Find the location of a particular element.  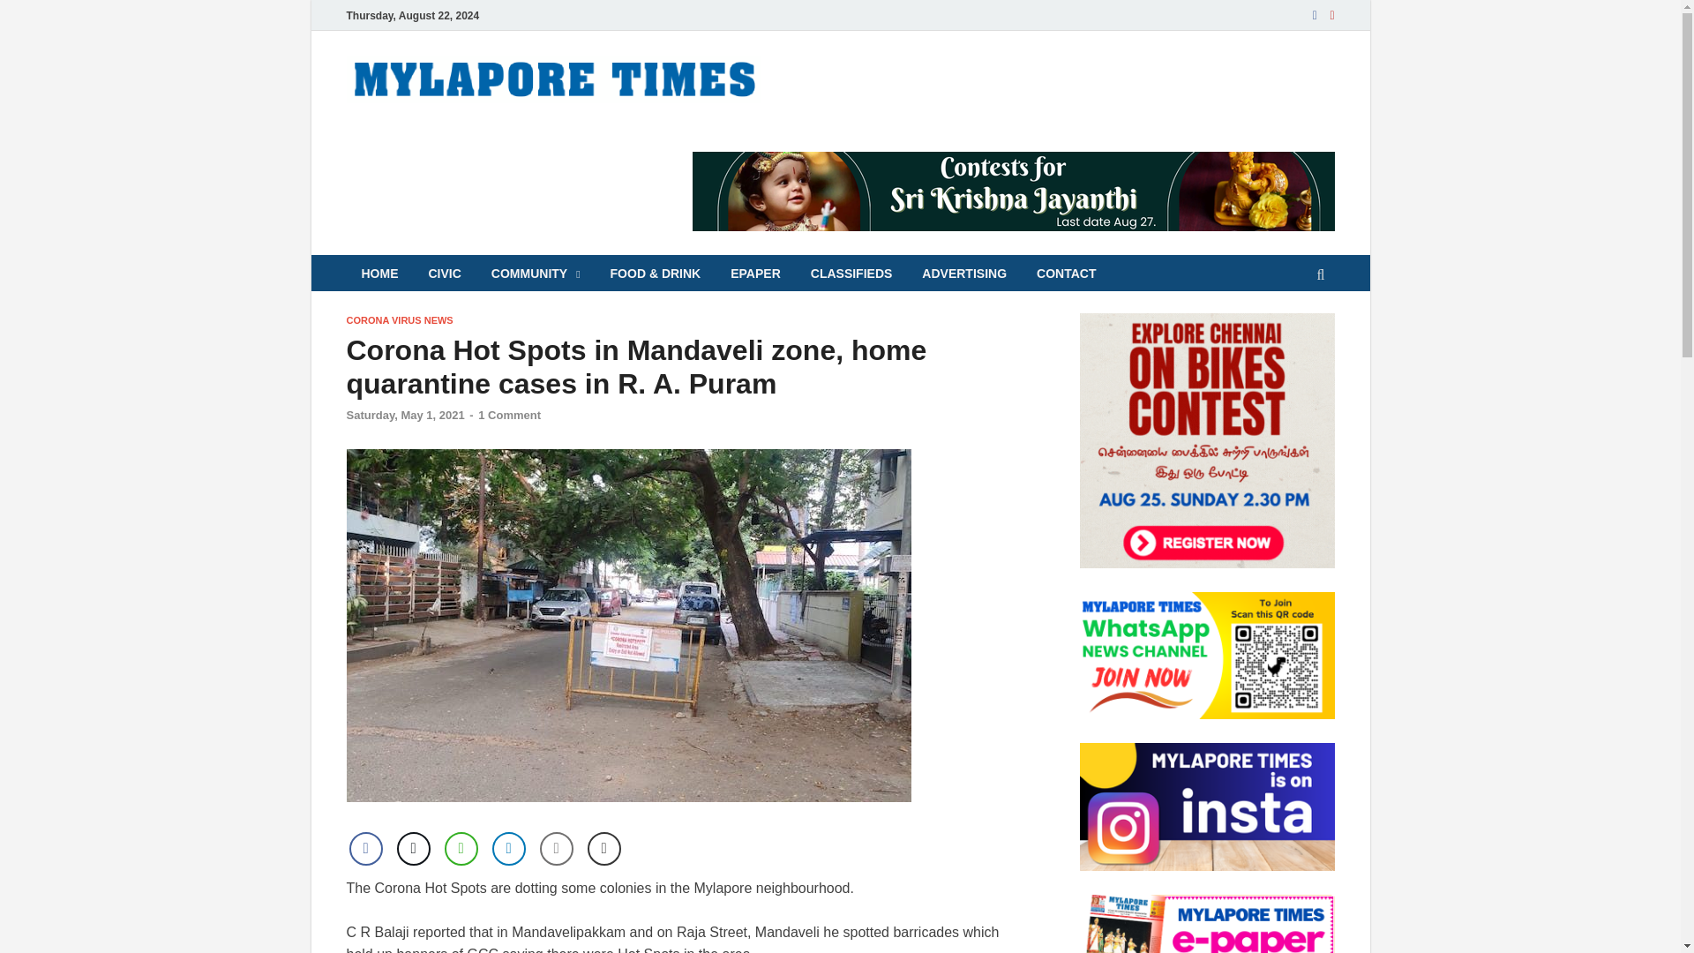

CLASSIFIEDS is located at coordinates (852, 274).